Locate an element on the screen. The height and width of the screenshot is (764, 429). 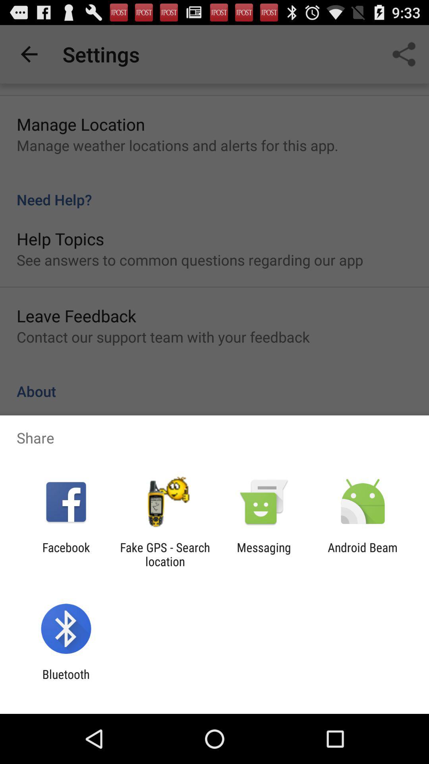
open app to the left of the messaging item is located at coordinates (165, 554).